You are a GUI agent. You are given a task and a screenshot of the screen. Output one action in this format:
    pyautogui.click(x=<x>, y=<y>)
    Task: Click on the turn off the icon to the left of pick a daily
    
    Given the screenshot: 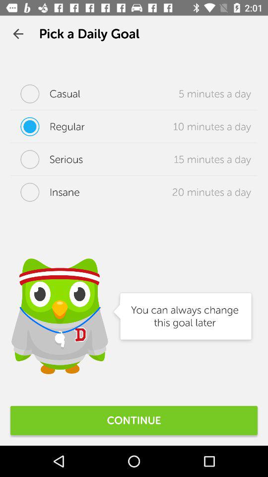 What is the action you would take?
    pyautogui.click(x=18, y=34)
    